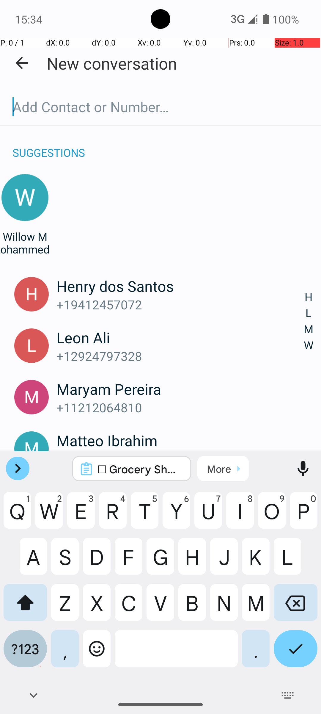  I want to click on +12387634622, so click(181, 459).